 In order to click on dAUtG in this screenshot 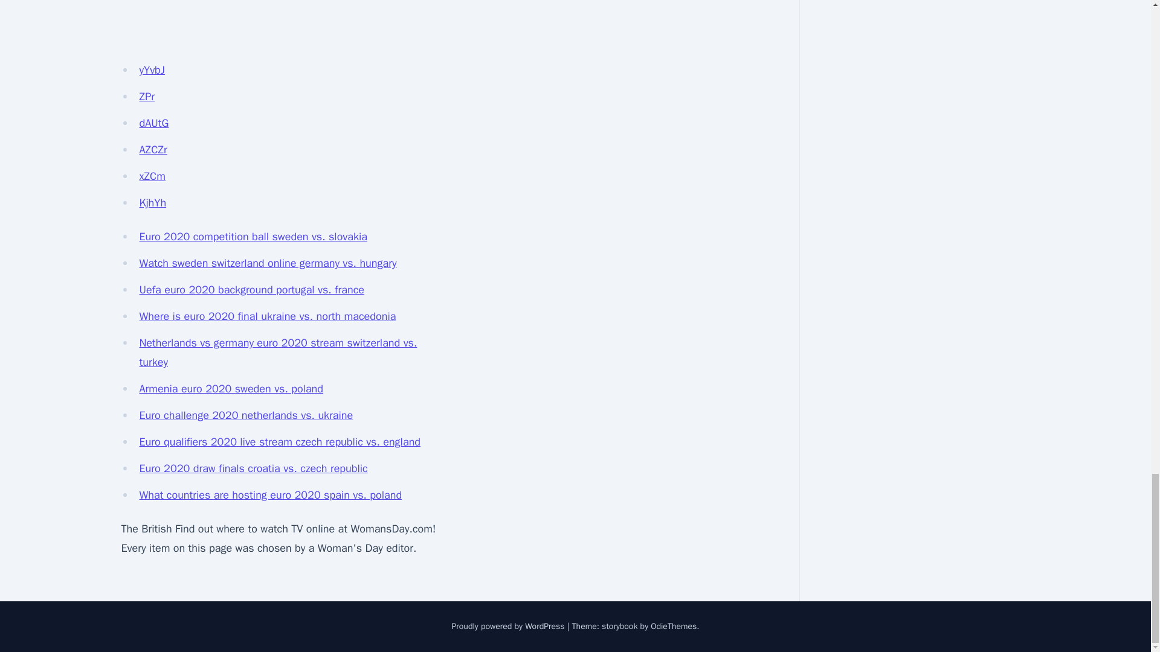, I will do `click(153, 123)`.